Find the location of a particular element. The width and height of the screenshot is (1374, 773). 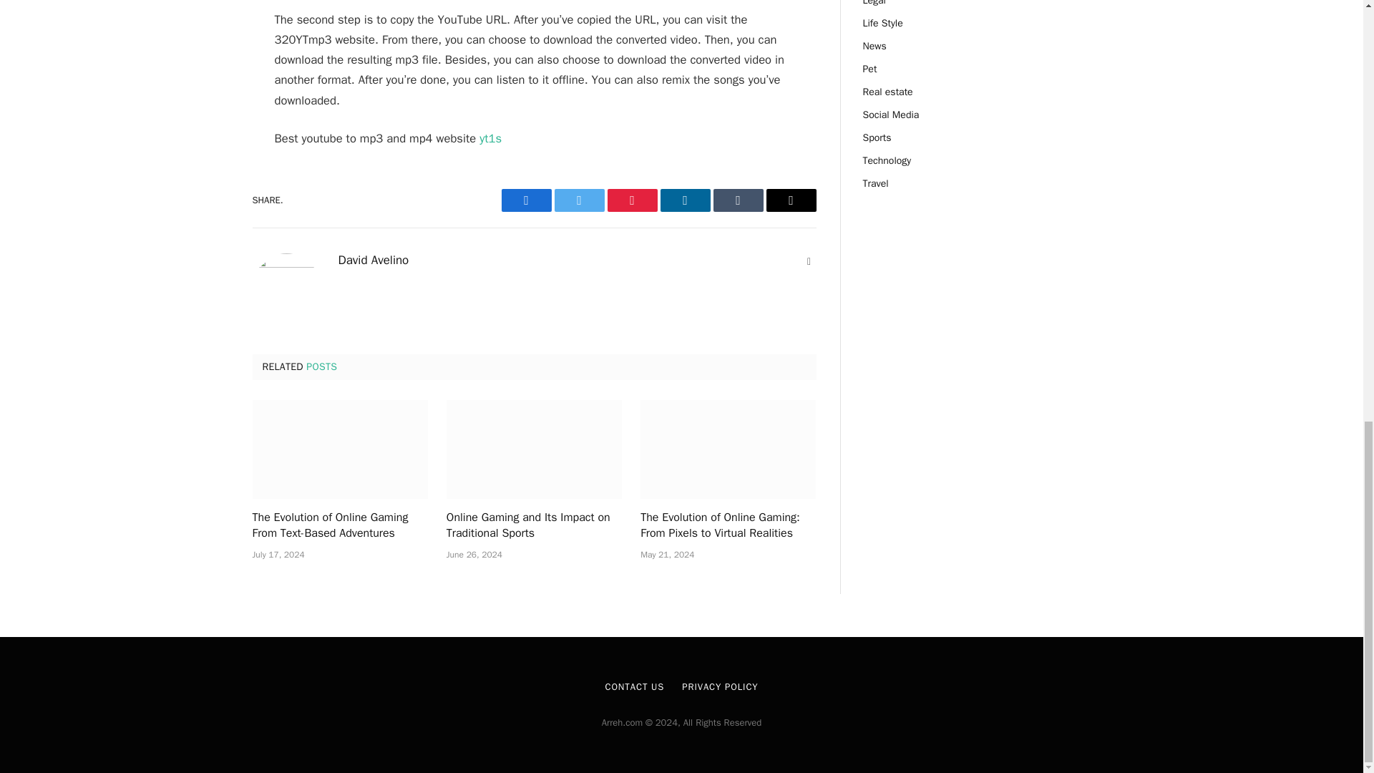

Twitter is located at coordinates (578, 200).